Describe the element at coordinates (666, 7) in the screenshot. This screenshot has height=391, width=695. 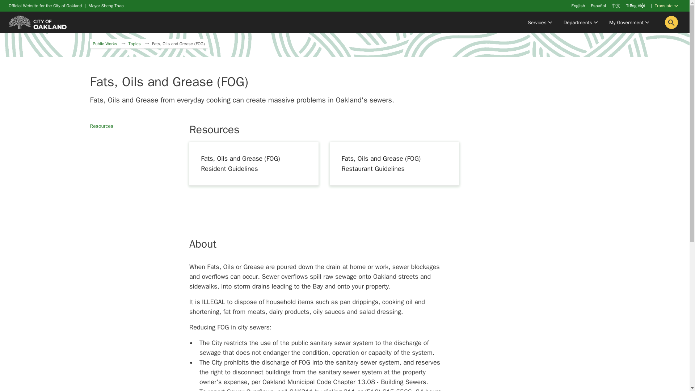
I see `Translate` at that location.